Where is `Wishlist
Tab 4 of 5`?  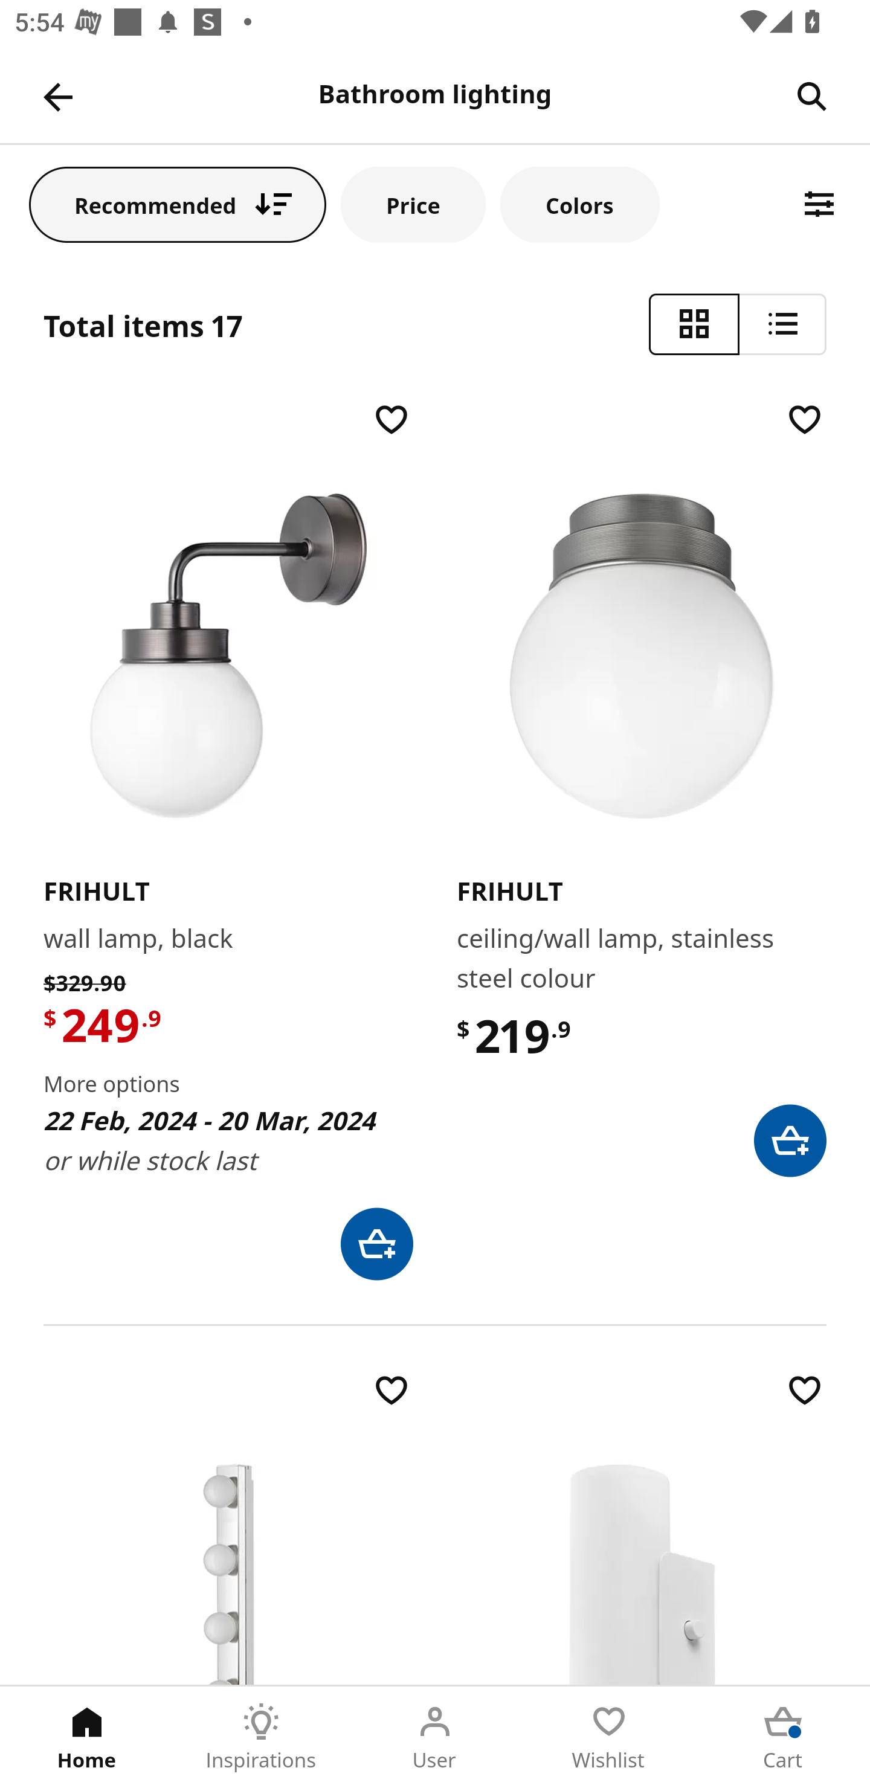
Wishlist
Tab 4 of 5 is located at coordinates (609, 1737).